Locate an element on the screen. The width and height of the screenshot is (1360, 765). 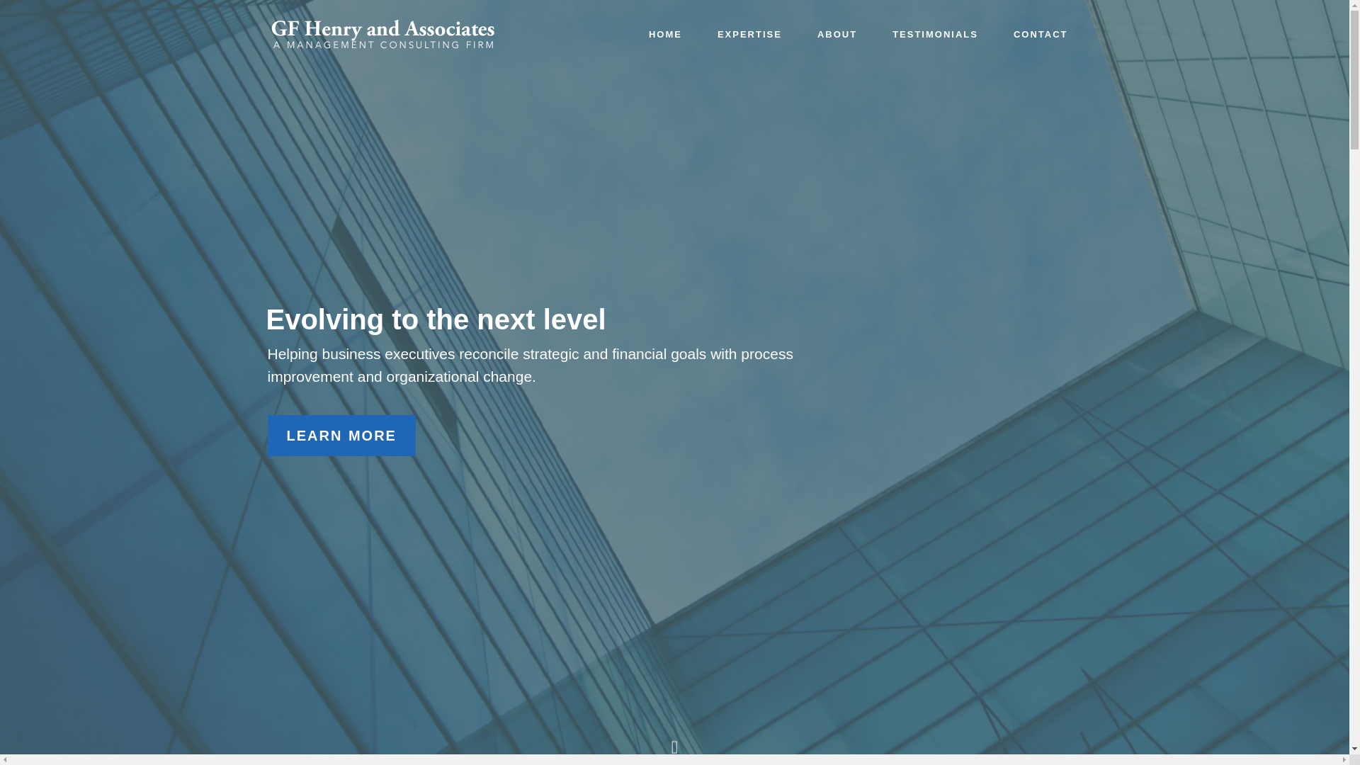
TESTIMONIALS is located at coordinates (935, 35).